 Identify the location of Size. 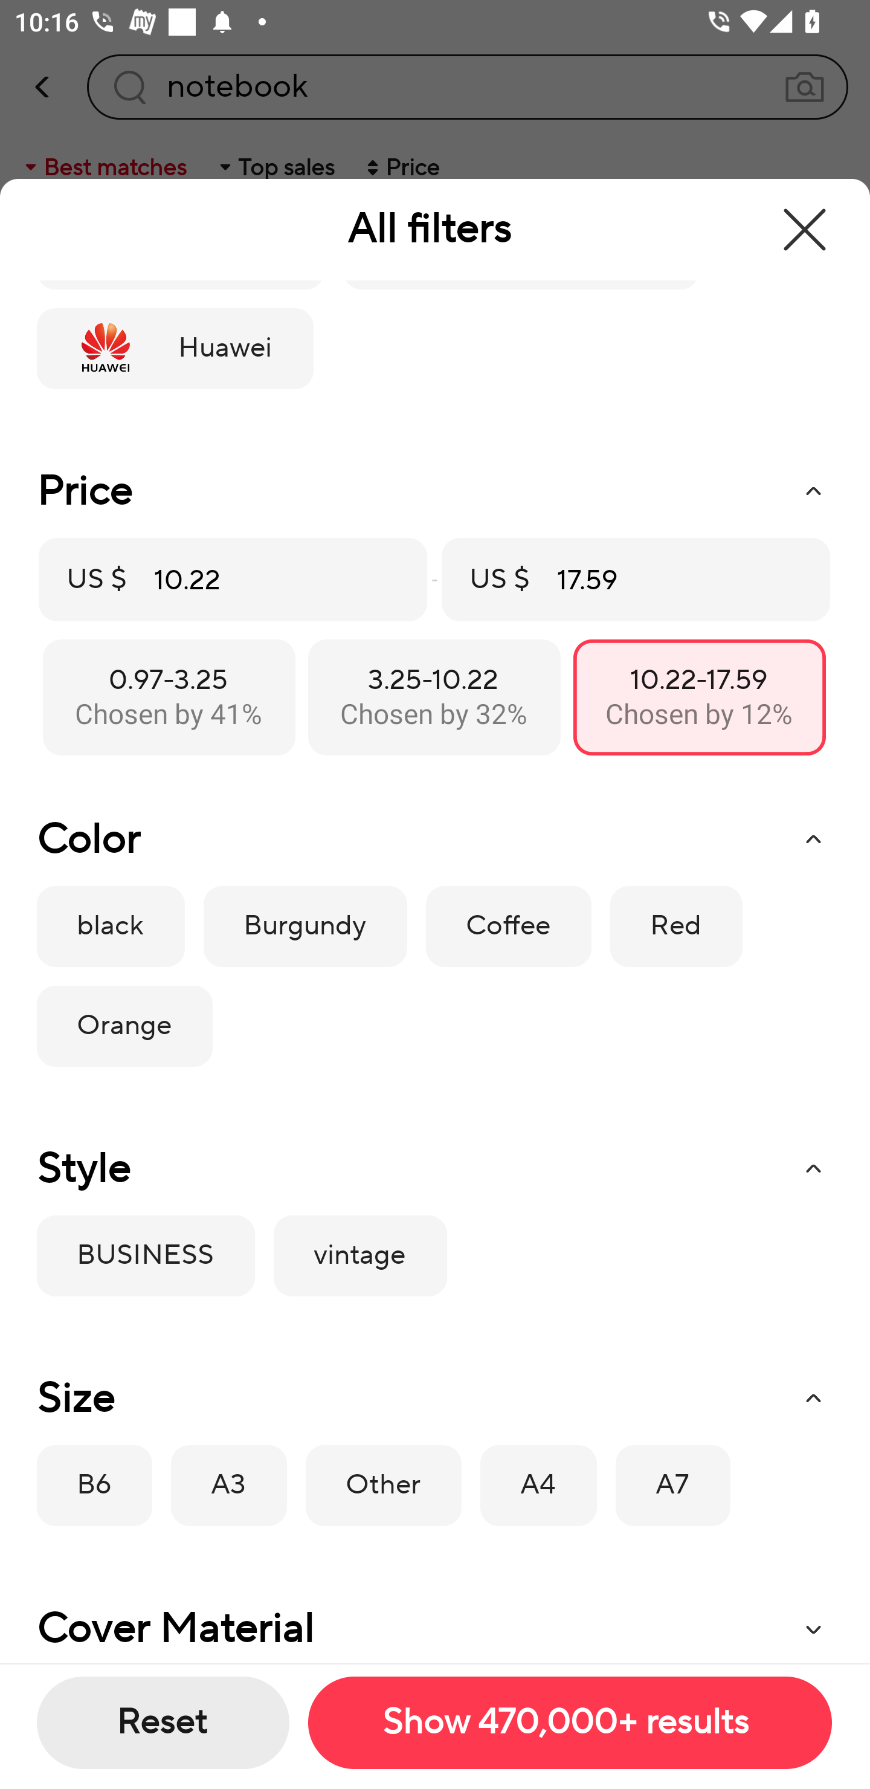
(434, 1399).